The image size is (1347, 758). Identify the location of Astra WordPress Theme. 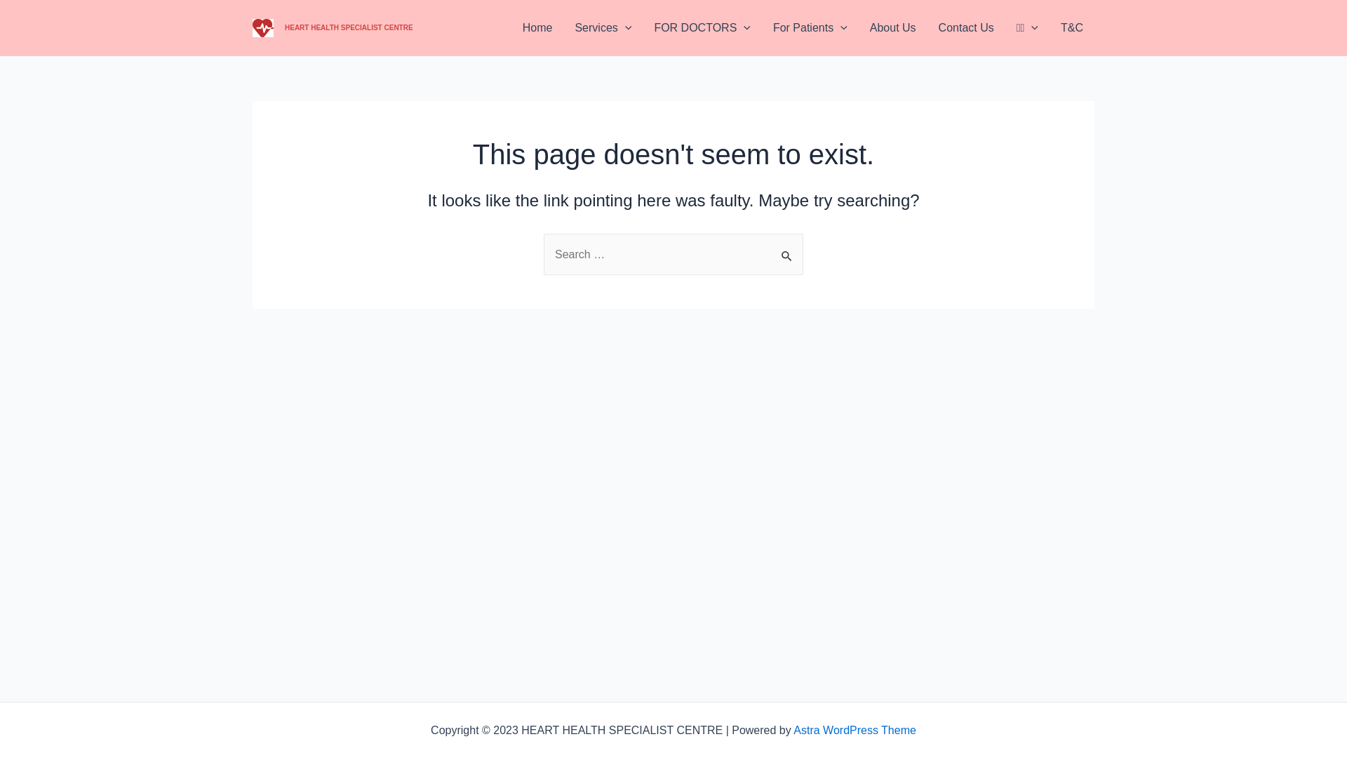
(855, 730).